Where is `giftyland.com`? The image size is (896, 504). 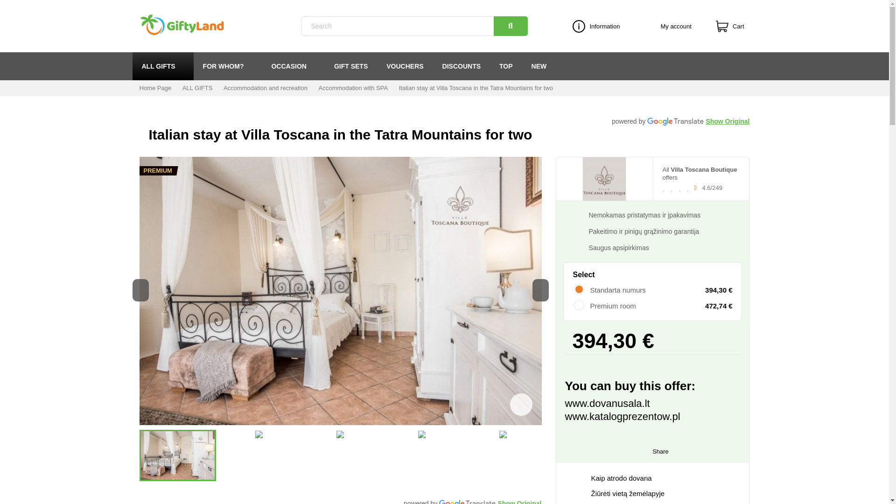
giftyland.com is located at coordinates (200, 26).